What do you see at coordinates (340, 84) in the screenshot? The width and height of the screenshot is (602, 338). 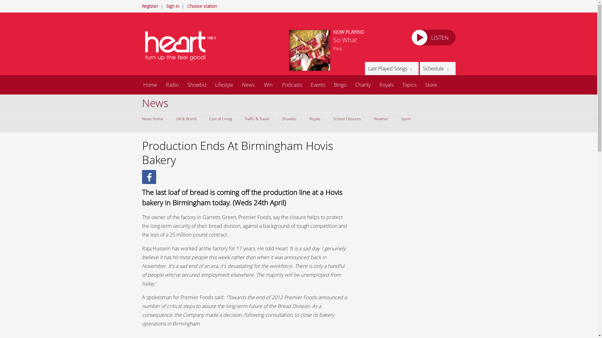 I see `Bingo` at bounding box center [340, 84].